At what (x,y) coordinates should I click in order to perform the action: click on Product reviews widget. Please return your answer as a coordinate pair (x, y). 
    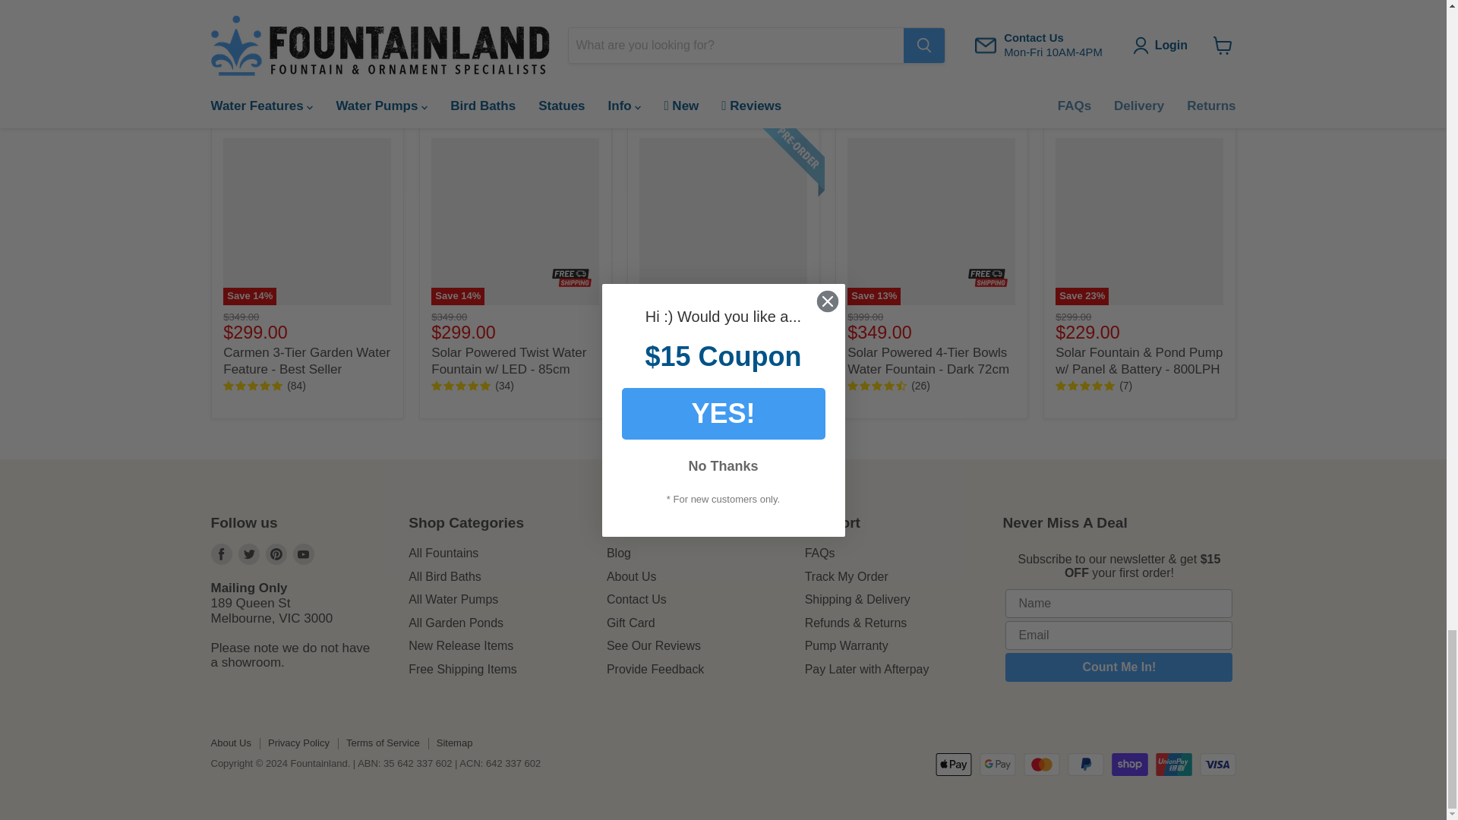
    Looking at the image, I should click on (723, 14).